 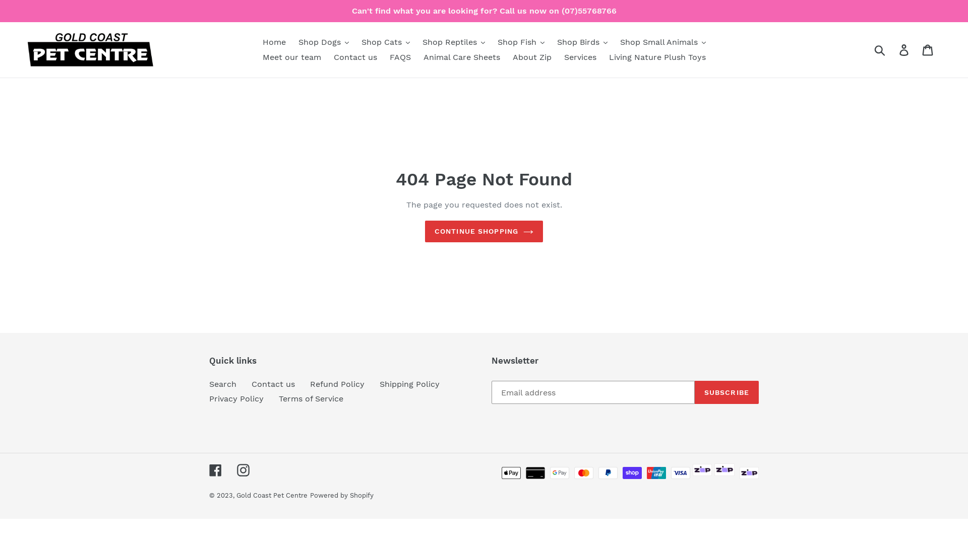 What do you see at coordinates (216, 470) in the screenshot?
I see `Facebook` at bounding box center [216, 470].